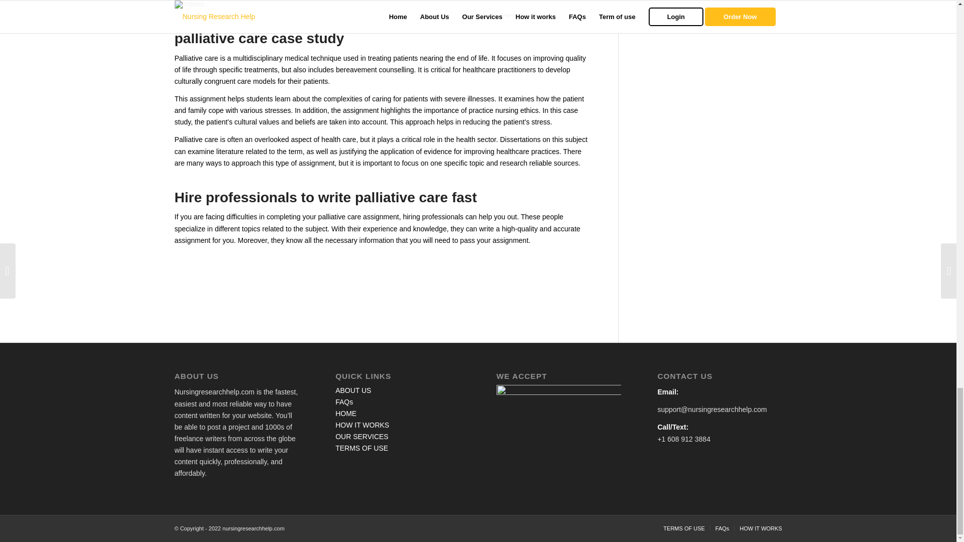  What do you see at coordinates (363, 425) in the screenshot?
I see `HOW IT WORKS` at bounding box center [363, 425].